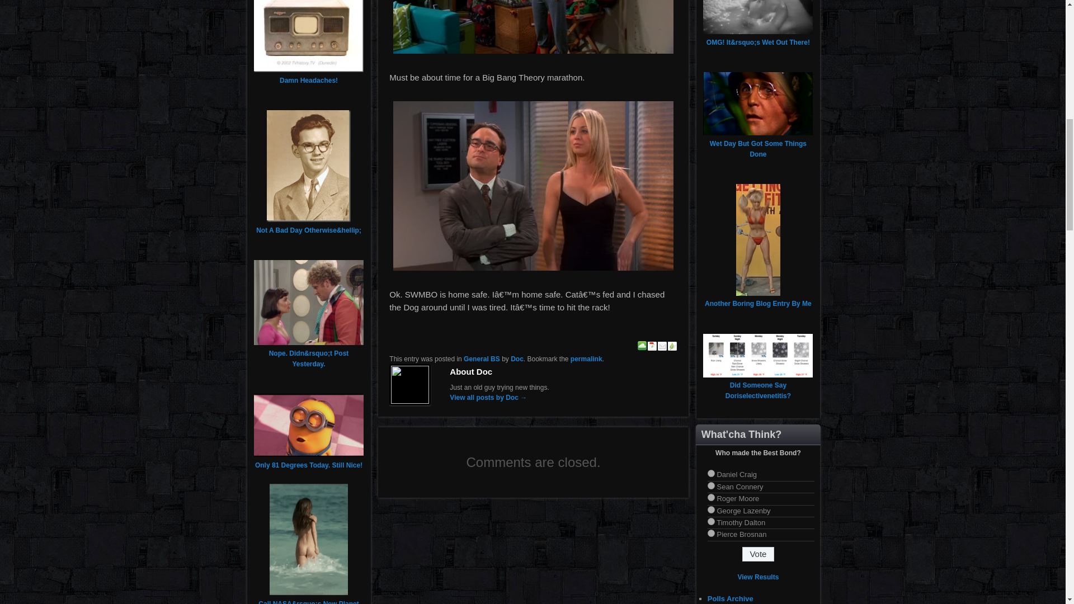 This screenshot has width=1074, height=604. What do you see at coordinates (712, 485) in the screenshot?
I see `22` at bounding box center [712, 485].